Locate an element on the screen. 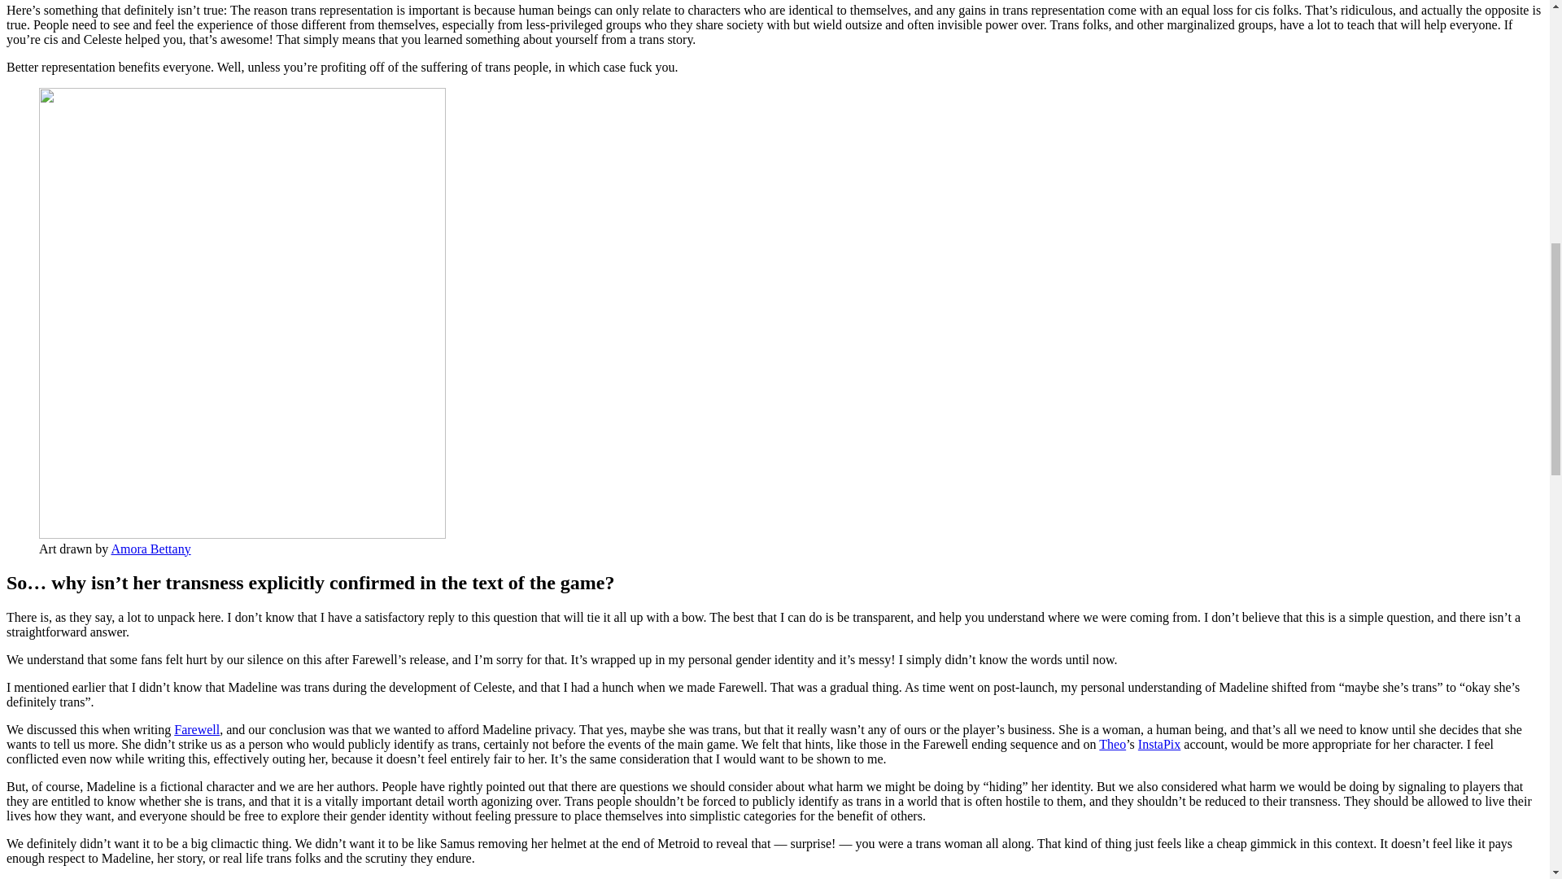 This screenshot has width=1562, height=879. InstaPix is located at coordinates (1159, 744).